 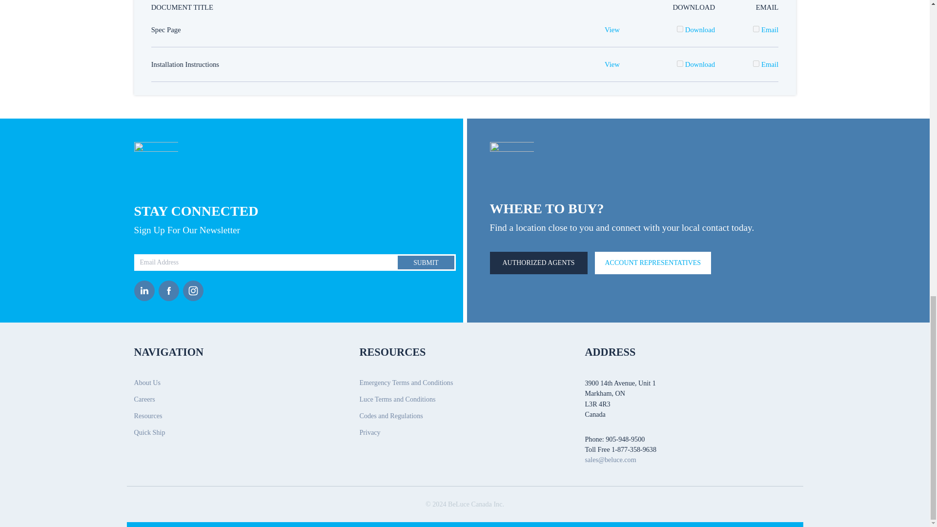 What do you see at coordinates (195, 290) in the screenshot?
I see `Instagram` at bounding box center [195, 290].